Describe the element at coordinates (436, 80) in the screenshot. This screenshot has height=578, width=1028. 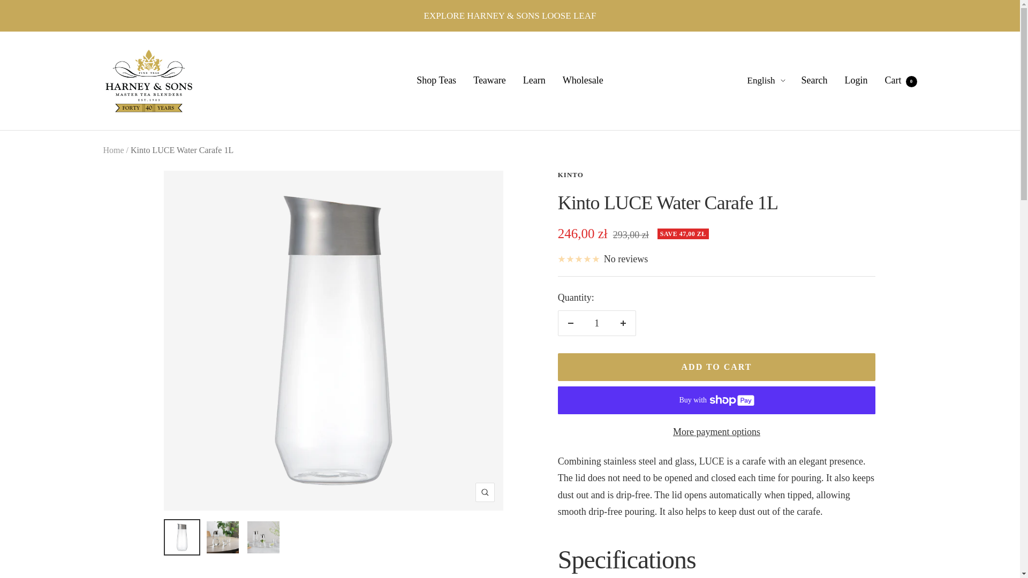
I see `Learn` at that location.